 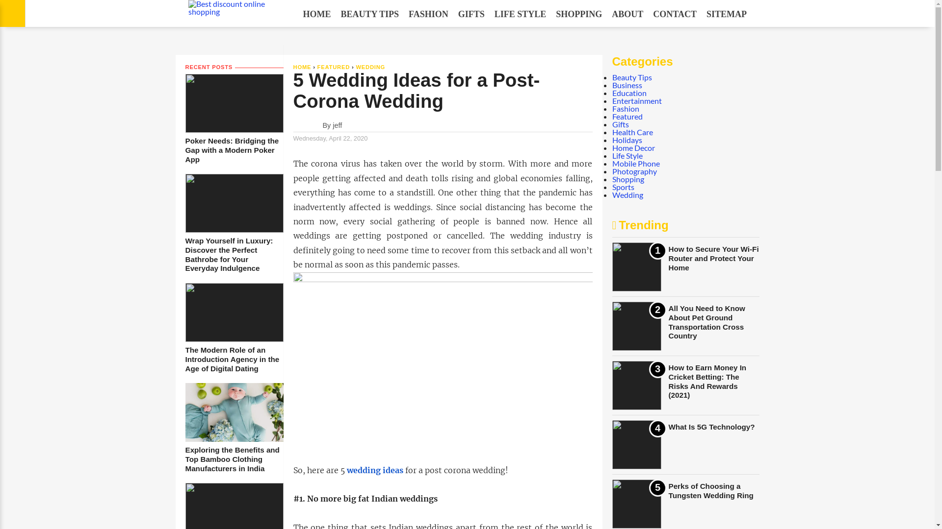 I want to click on HOME, so click(x=317, y=14).